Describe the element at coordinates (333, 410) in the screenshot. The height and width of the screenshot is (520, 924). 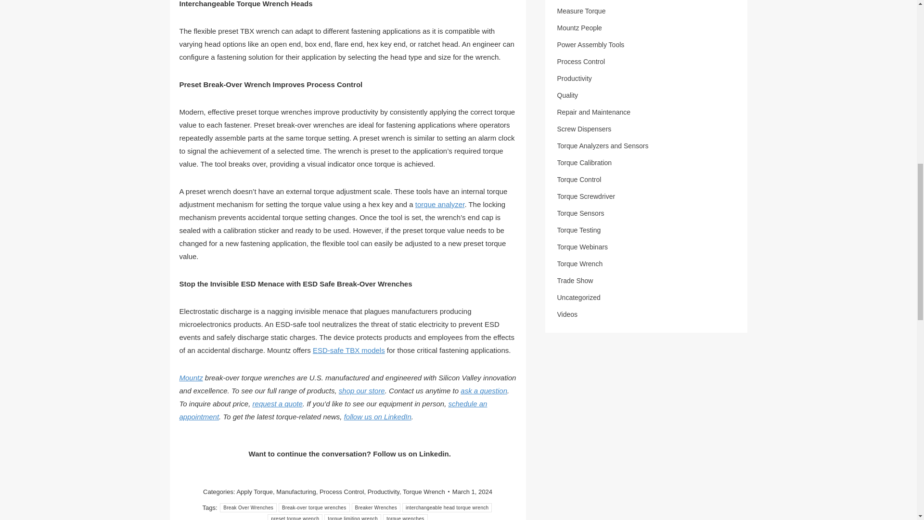
I see `schedule an appointment` at that location.